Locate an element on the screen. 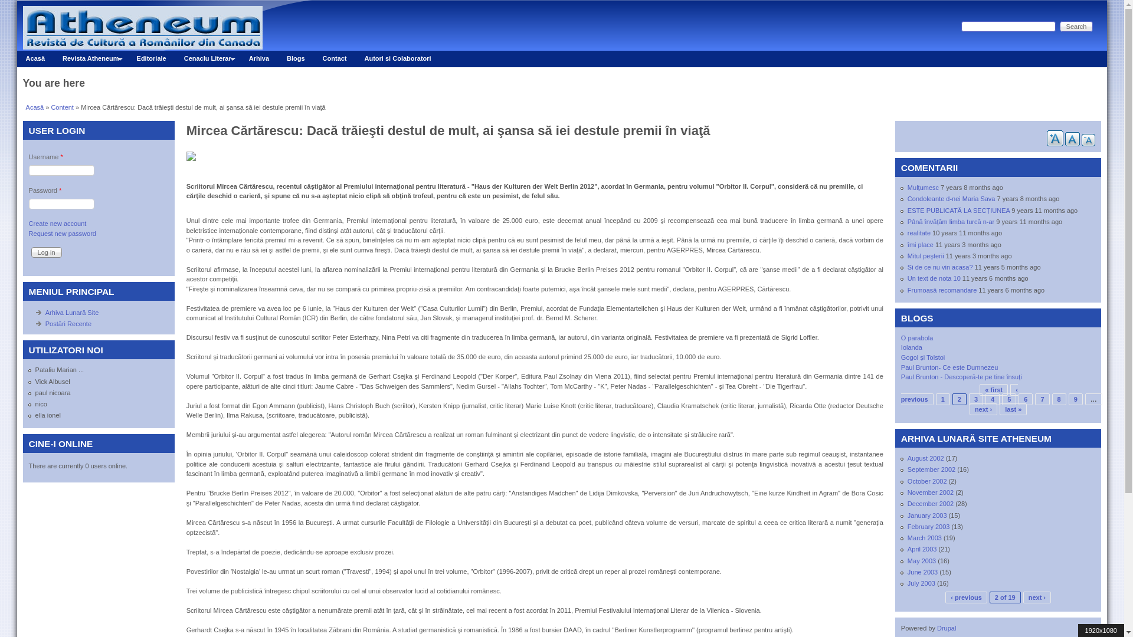  A is located at coordinates (1088, 140).